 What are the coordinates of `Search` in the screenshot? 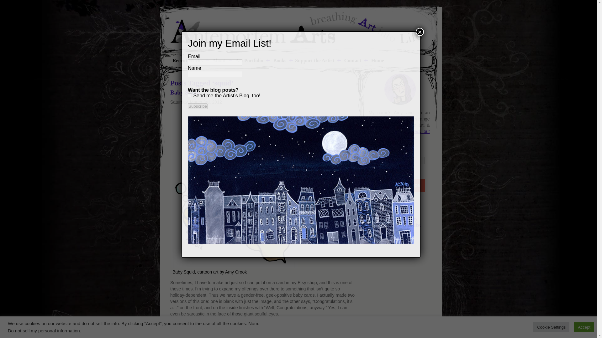 It's located at (379, 172).